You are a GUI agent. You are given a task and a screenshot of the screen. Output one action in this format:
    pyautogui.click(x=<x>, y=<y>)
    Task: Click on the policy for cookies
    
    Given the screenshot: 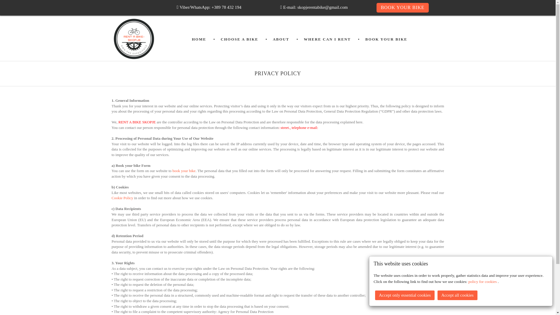 What is the action you would take?
    pyautogui.click(x=483, y=281)
    